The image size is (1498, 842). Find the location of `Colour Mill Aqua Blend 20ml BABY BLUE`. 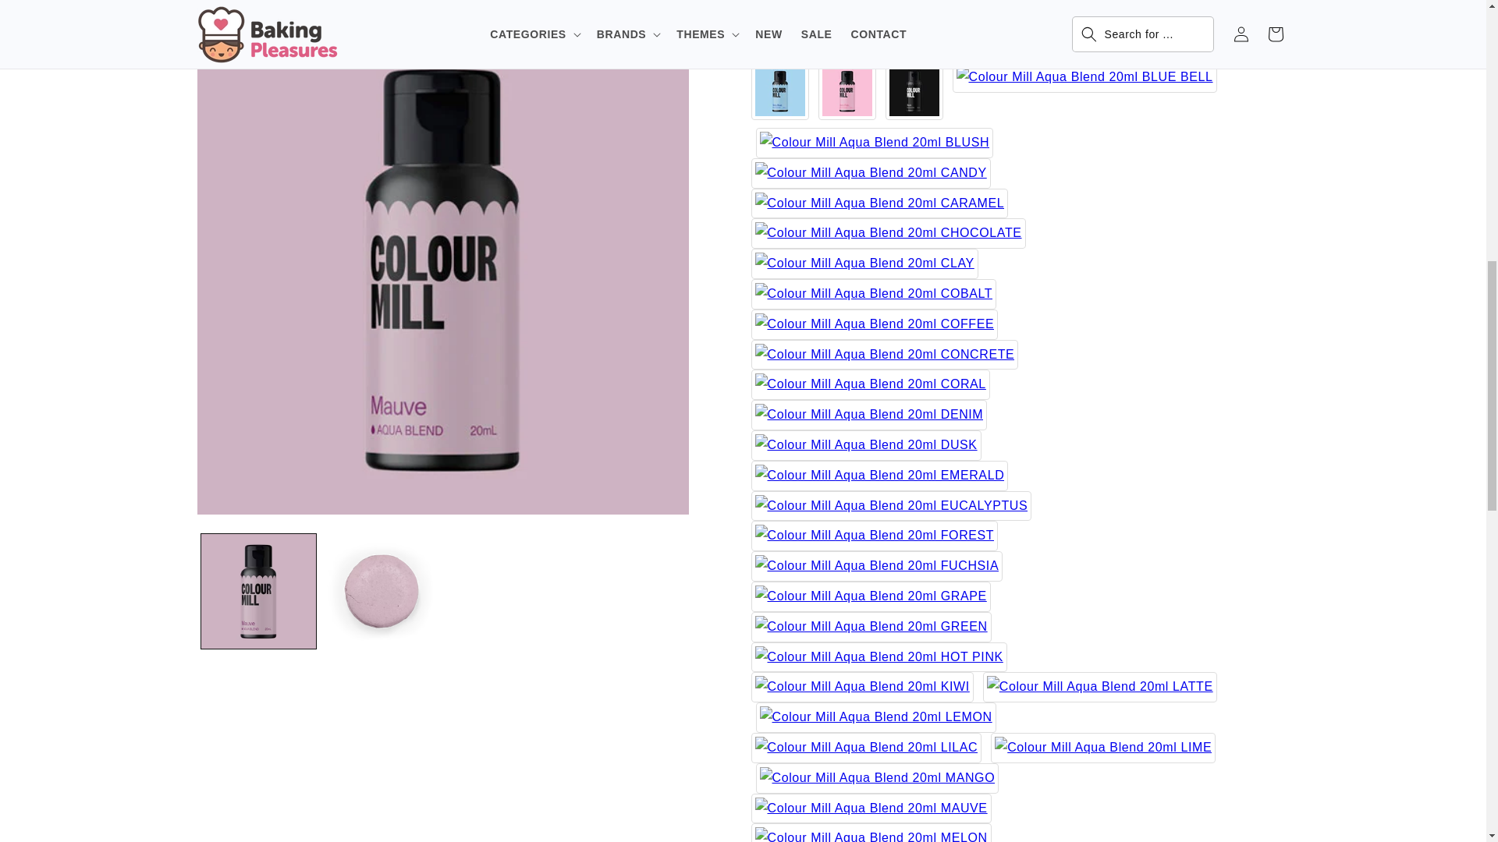

Colour Mill Aqua Blend 20ml BABY BLUE is located at coordinates (779, 80).